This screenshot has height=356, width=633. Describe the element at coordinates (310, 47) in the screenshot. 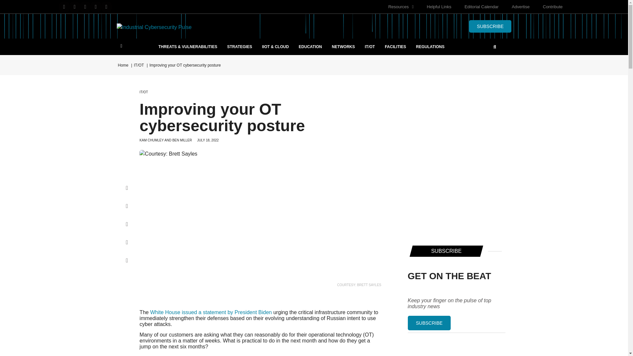

I see `EDUCATION` at that location.